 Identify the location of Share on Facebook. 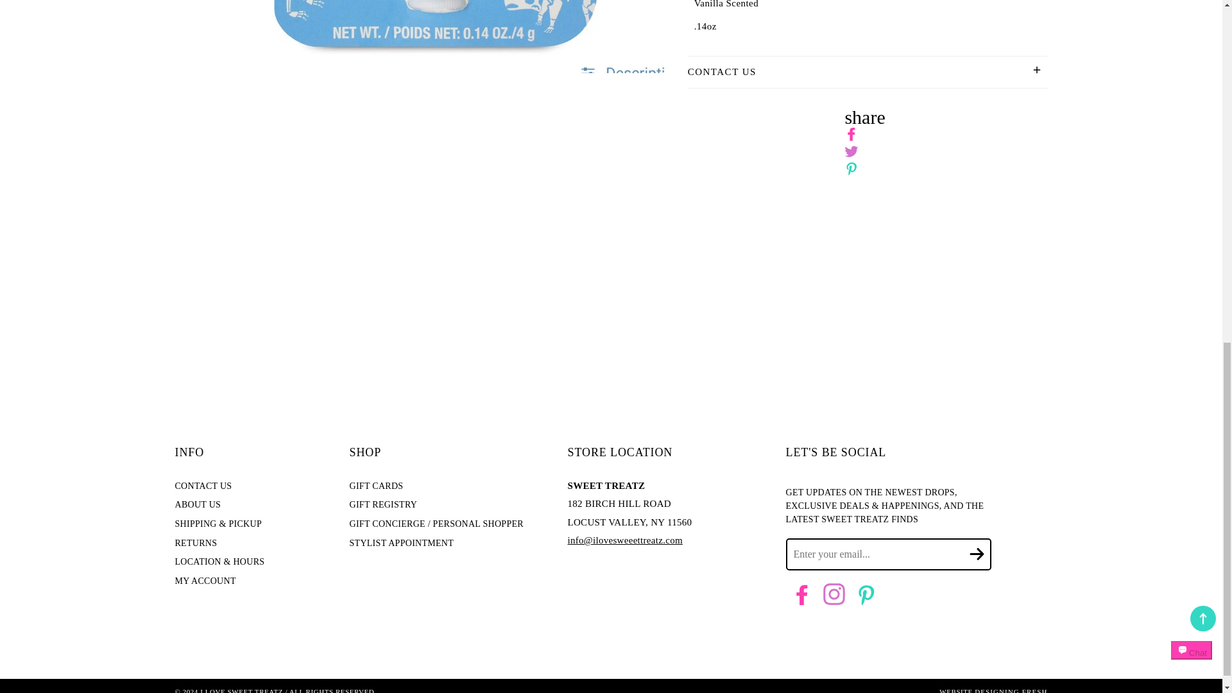
(851, 134).